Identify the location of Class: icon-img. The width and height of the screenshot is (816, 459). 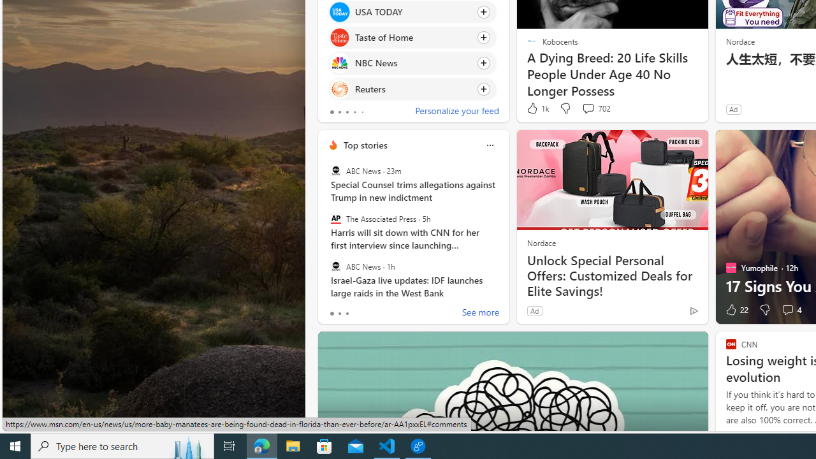
(490, 145).